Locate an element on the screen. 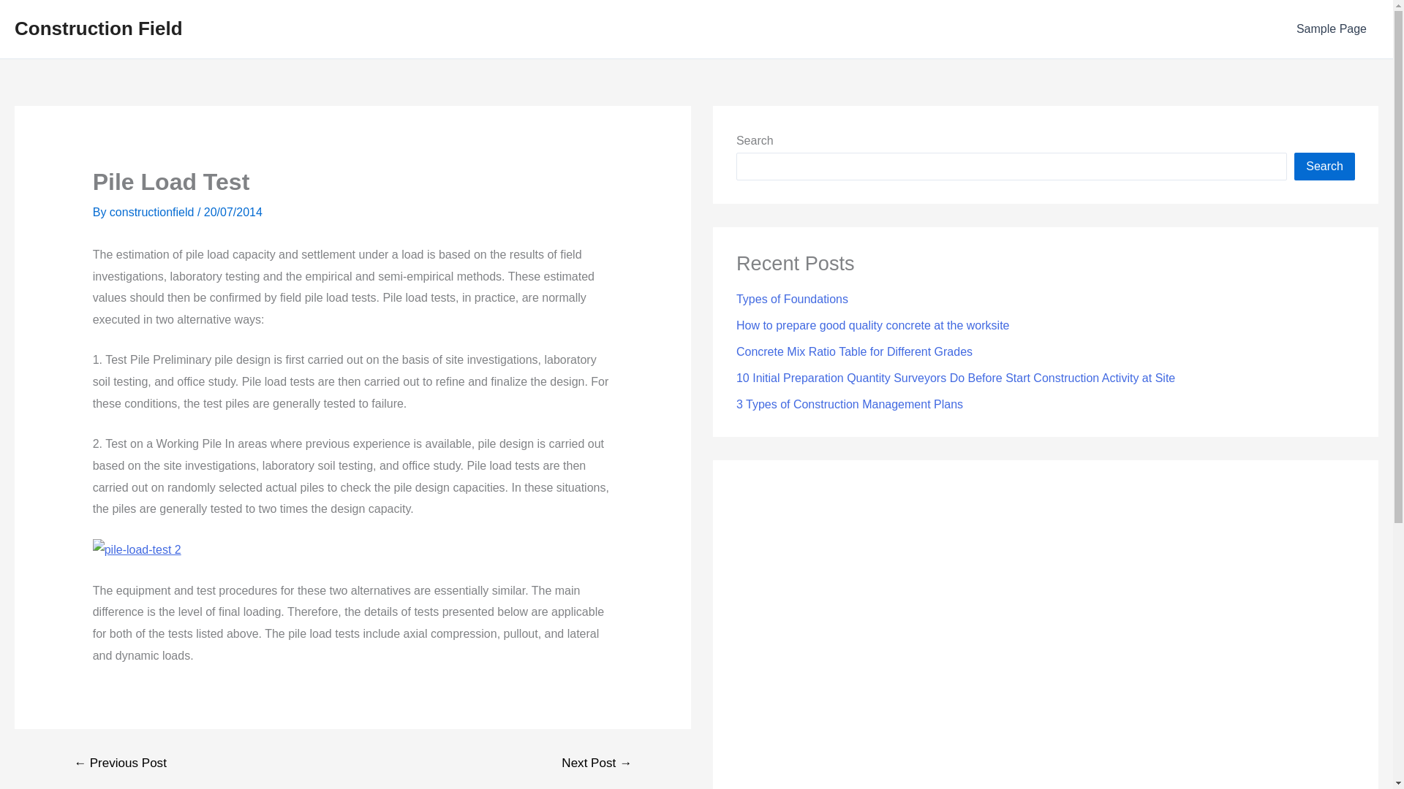  Concrete Mix Ratio Table for Different Grades is located at coordinates (854, 352).